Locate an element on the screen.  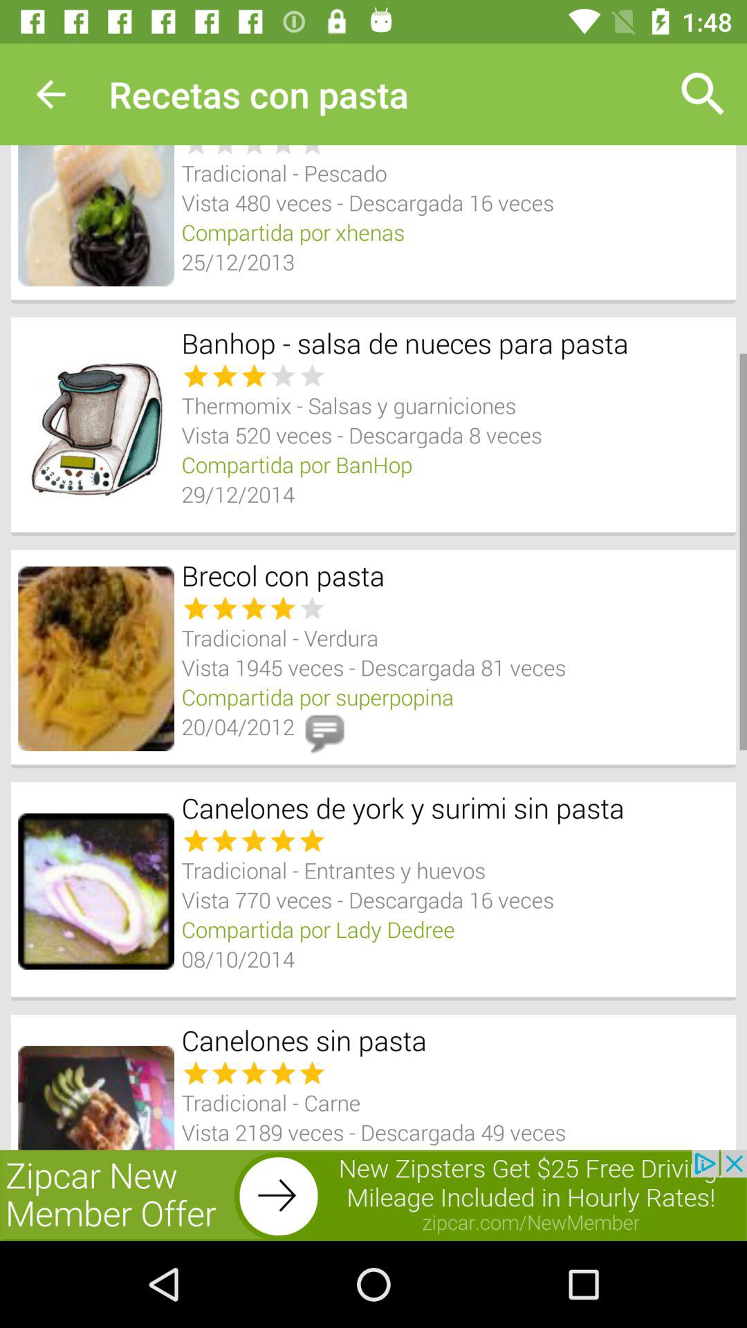
click on the image beside canelones de york y surimi sin pasta is located at coordinates (95, 891).